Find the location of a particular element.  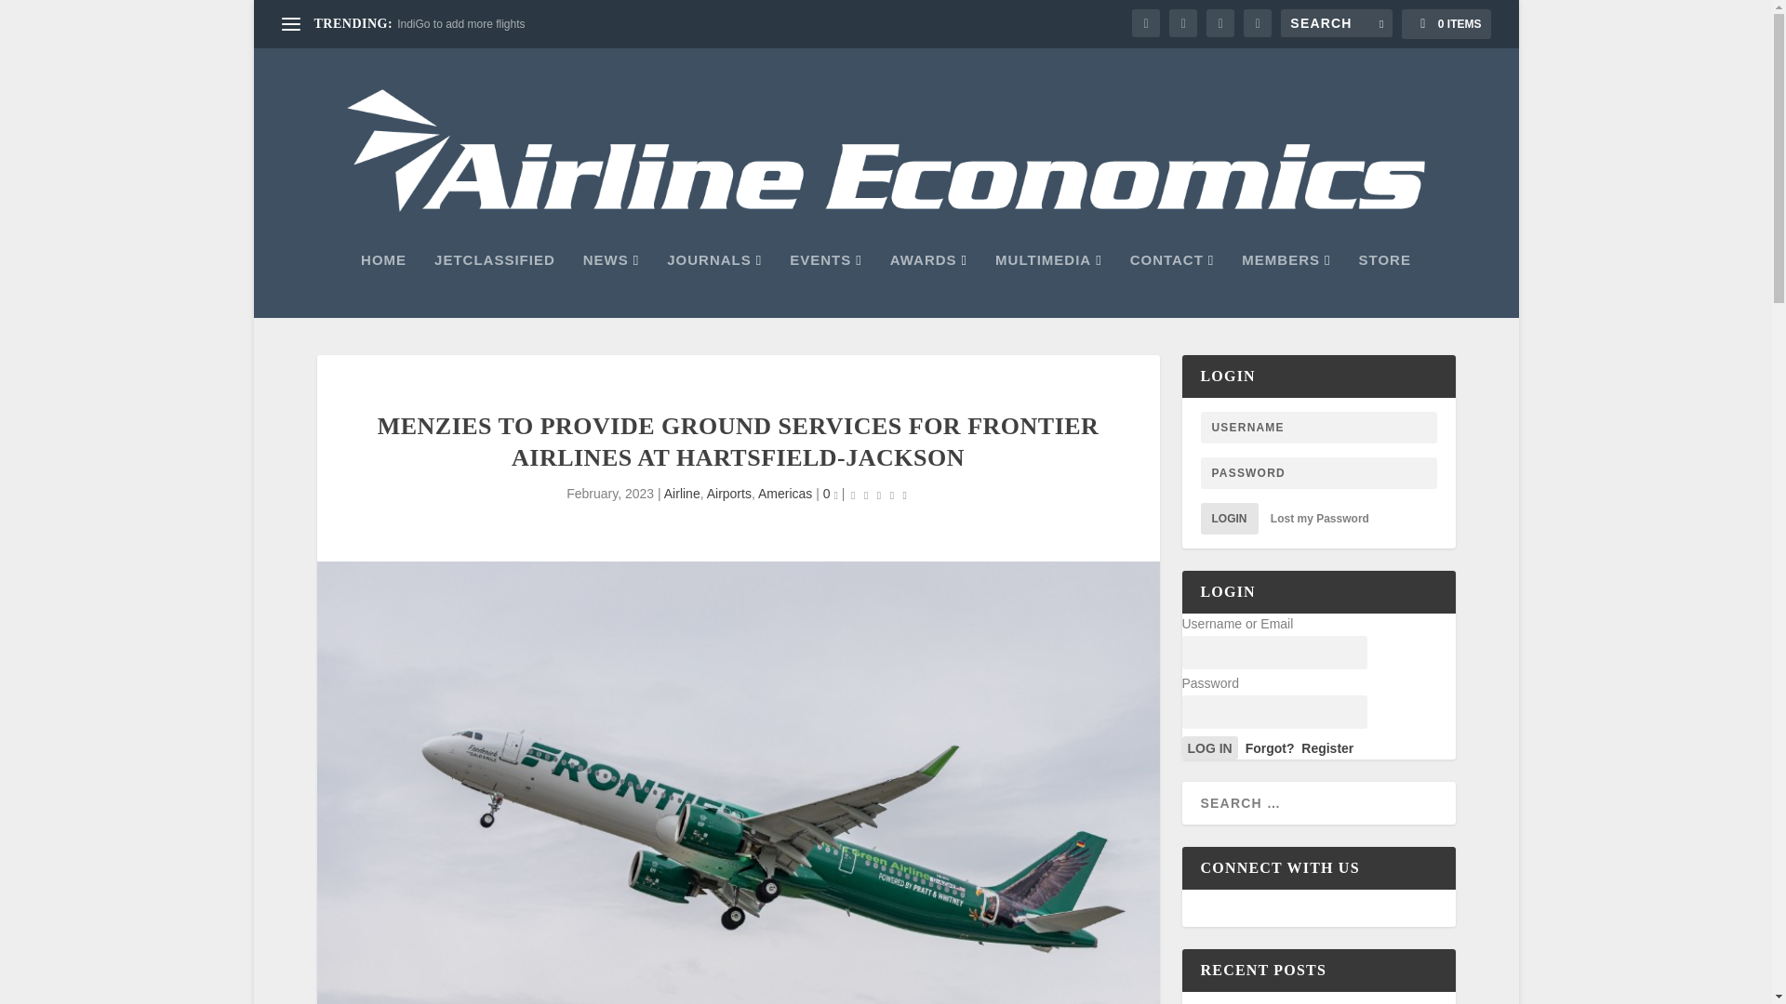

log in is located at coordinates (1209, 747).